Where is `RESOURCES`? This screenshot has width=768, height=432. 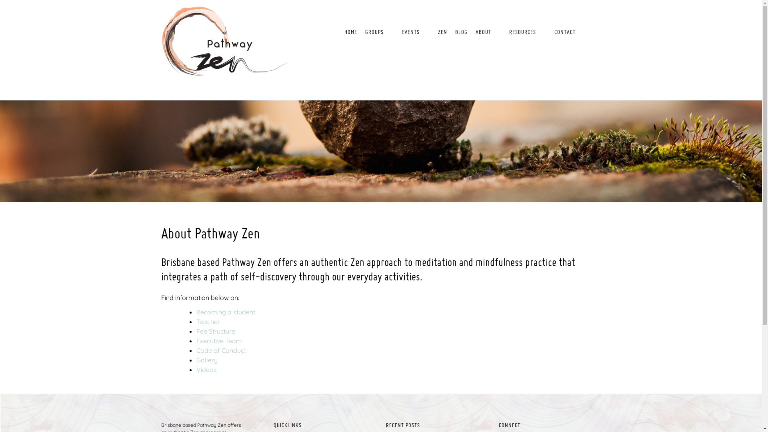 RESOURCES is located at coordinates (525, 32).